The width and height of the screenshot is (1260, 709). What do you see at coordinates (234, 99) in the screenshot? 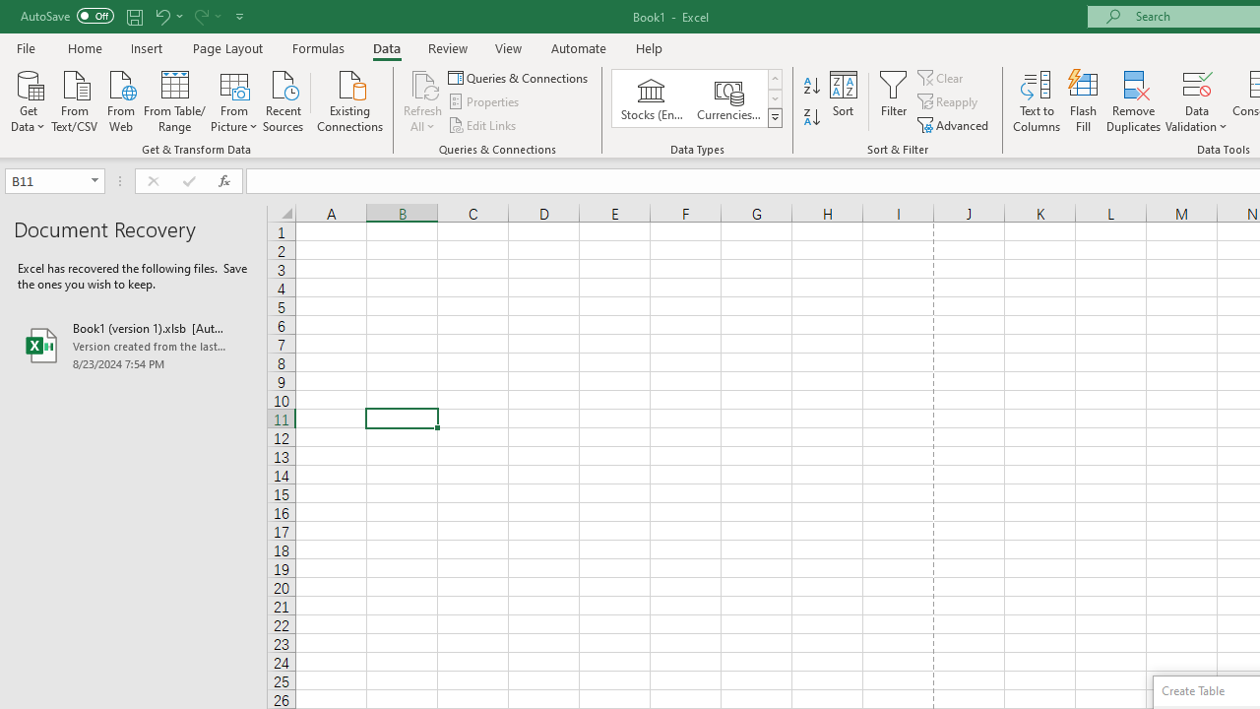
I see `From Picture` at bounding box center [234, 99].